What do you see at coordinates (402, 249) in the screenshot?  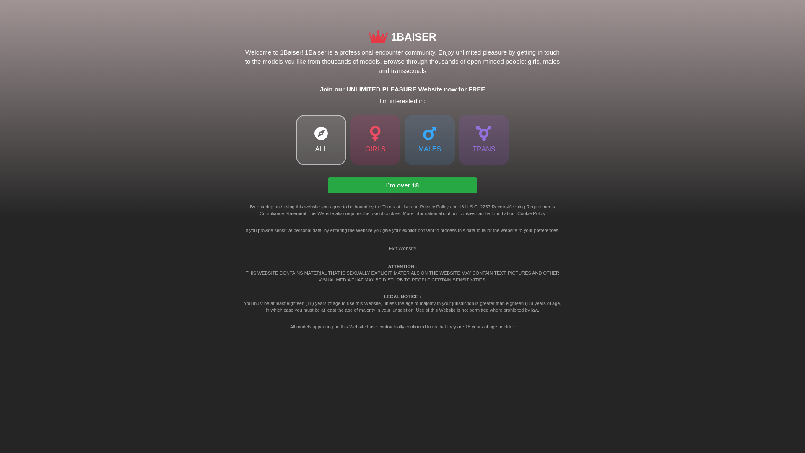 I see `Exit Website` at bounding box center [402, 249].